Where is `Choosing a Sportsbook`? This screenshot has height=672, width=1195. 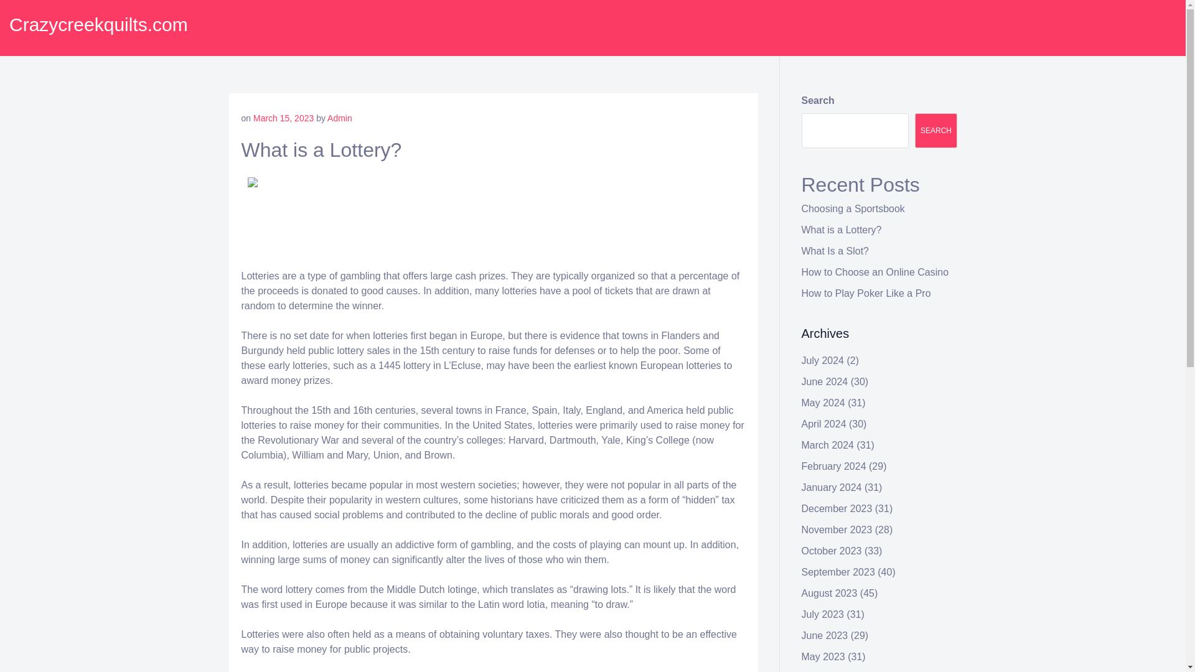 Choosing a Sportsbook is located at coordinates (853, 209).